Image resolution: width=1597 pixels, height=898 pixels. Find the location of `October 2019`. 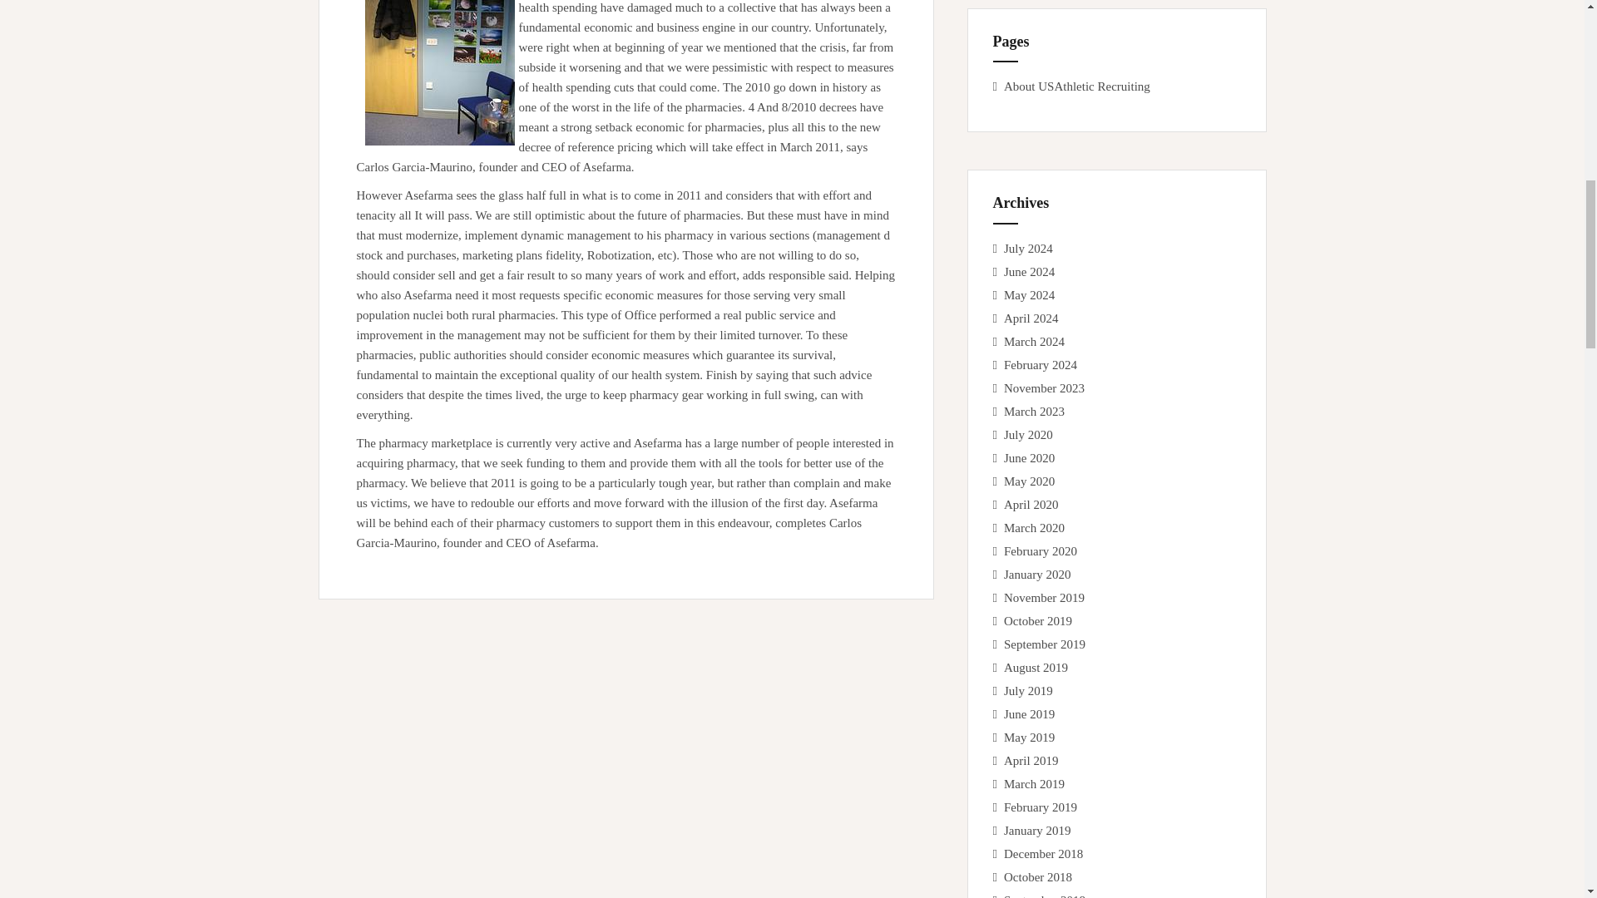

October 2019 is located at coordinates (1038, 620).